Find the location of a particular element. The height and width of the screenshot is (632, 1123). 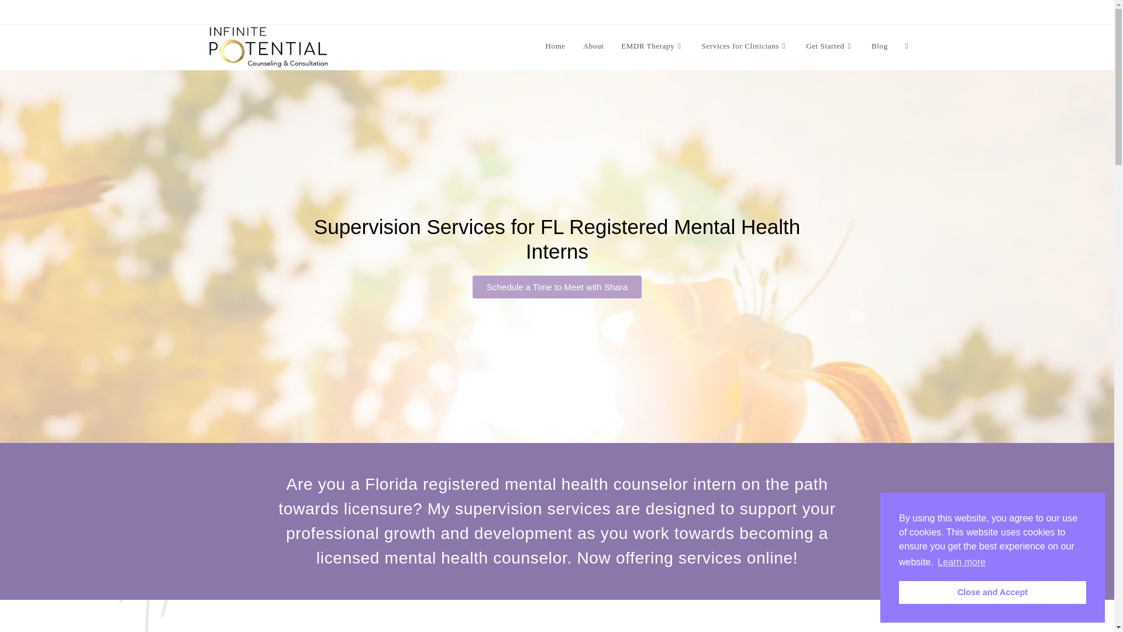

Get Started is located at coordinates (829, 46).